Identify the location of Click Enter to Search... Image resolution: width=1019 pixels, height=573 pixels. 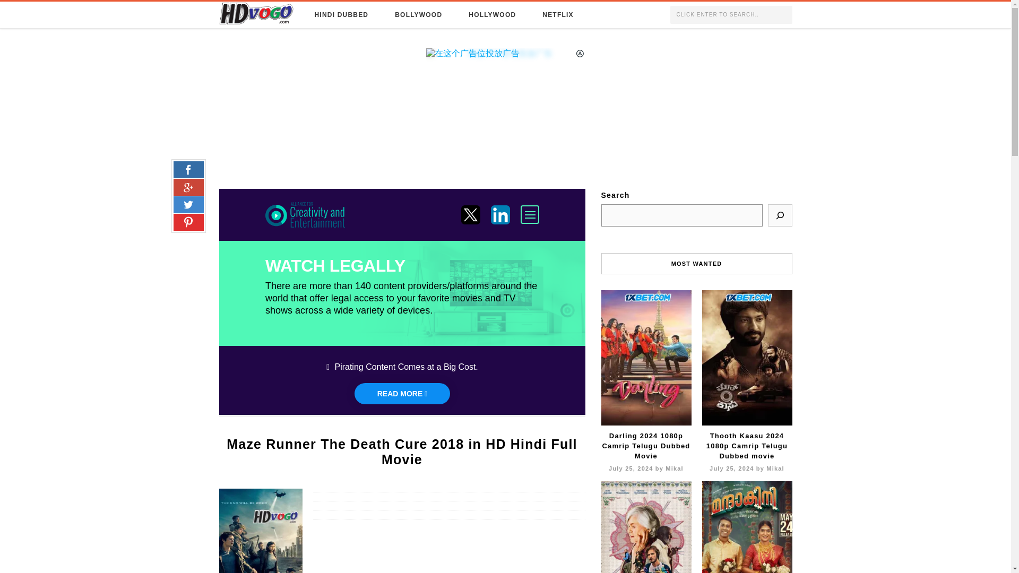
(730, 15).